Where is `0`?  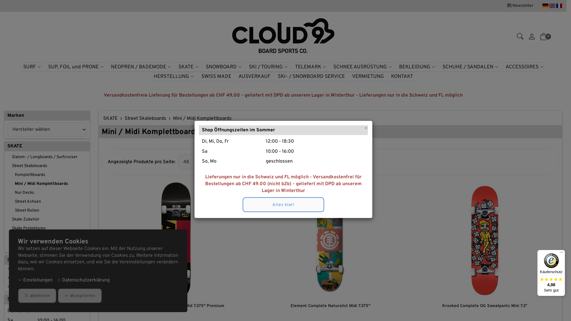 0 is located at coordinates (544, 38).